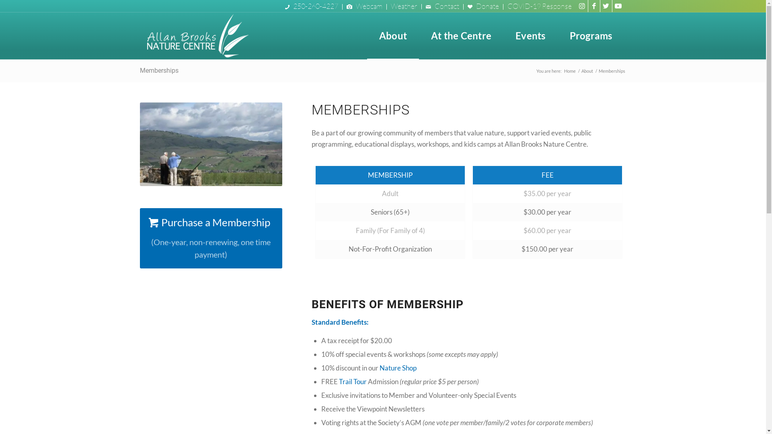  I want to click on Instagram, so click(581, 6).